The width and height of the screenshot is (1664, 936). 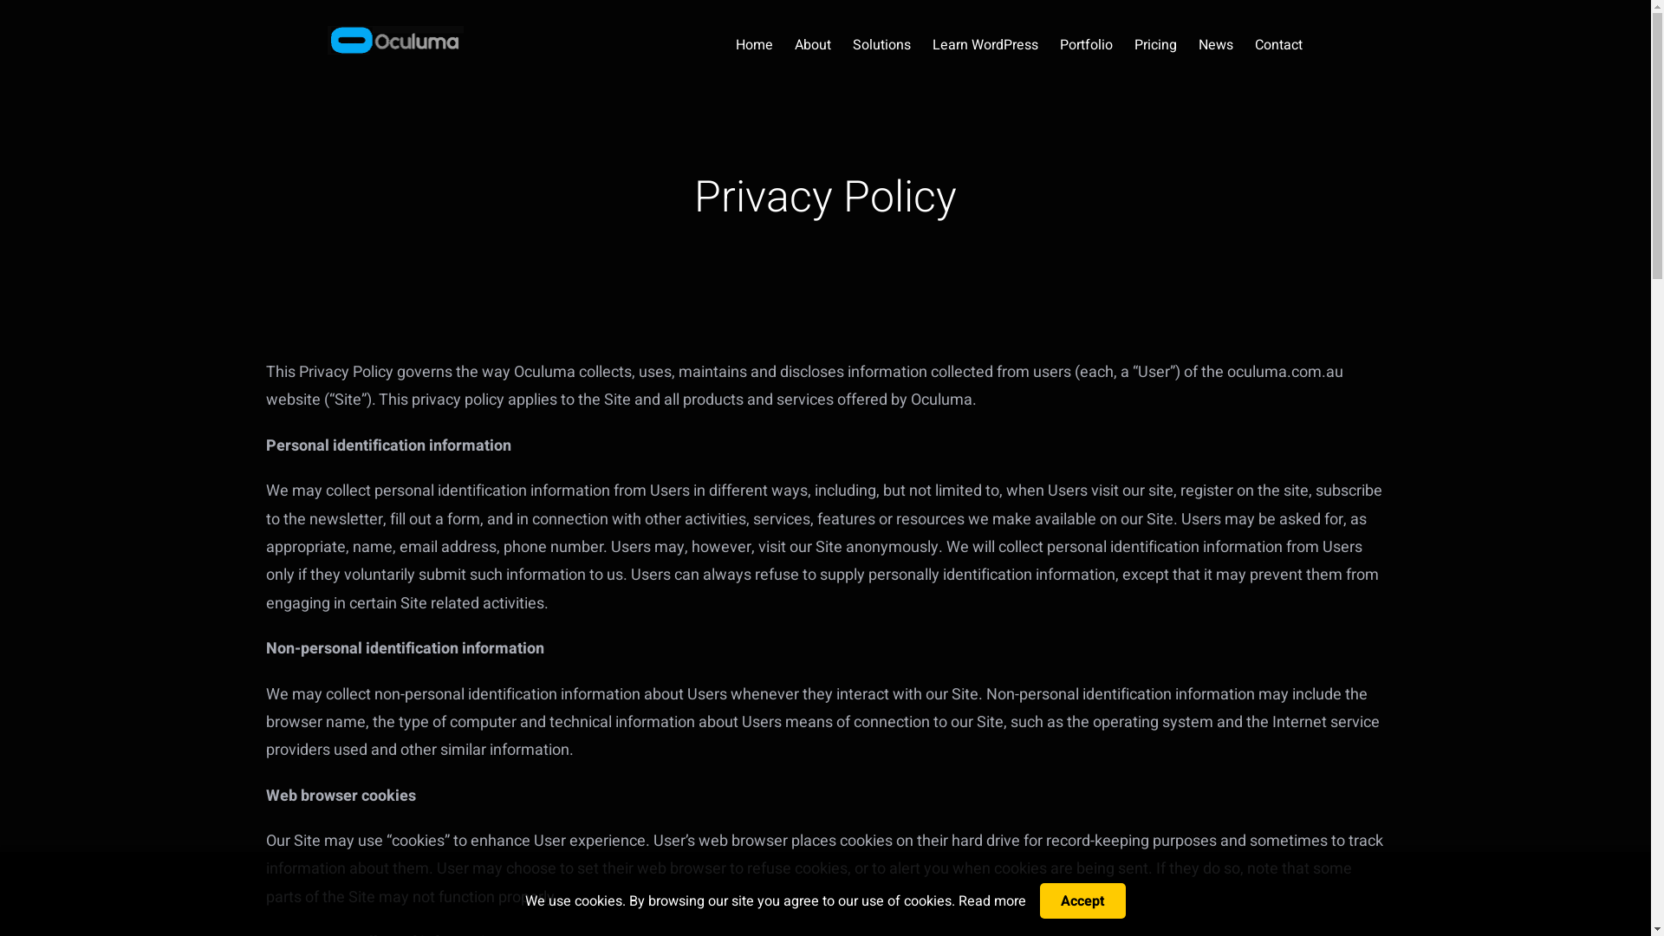 I want to click on Pricing, so click(x=1154, y=45).